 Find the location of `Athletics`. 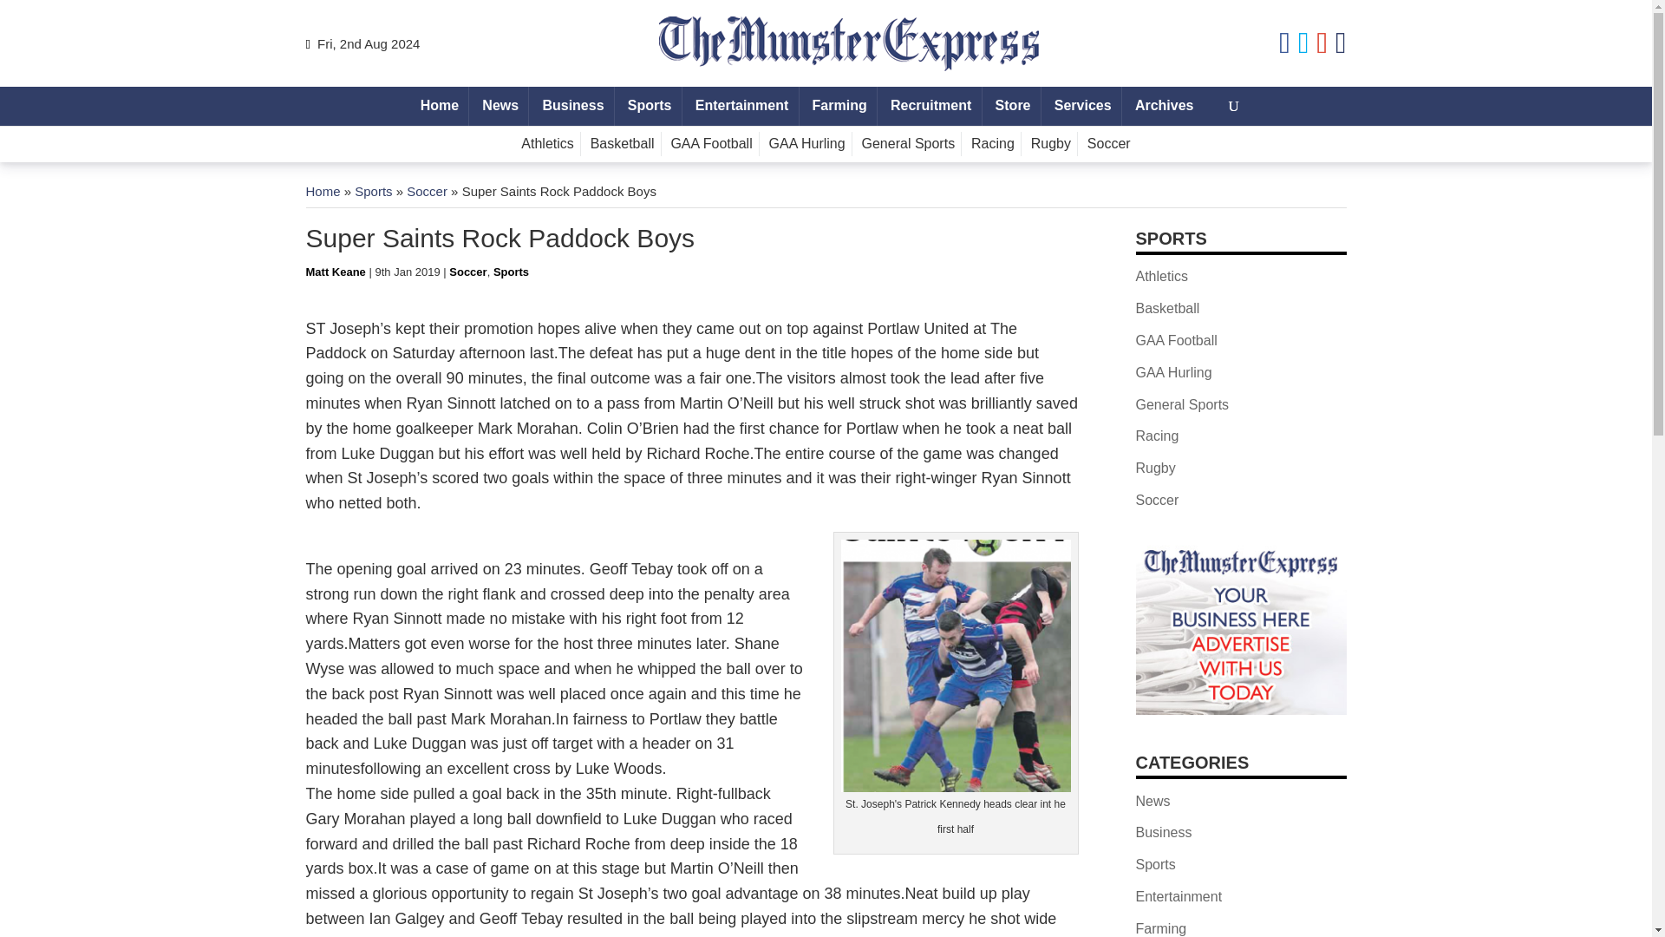

Athletics is located at coordinates (546, 144).